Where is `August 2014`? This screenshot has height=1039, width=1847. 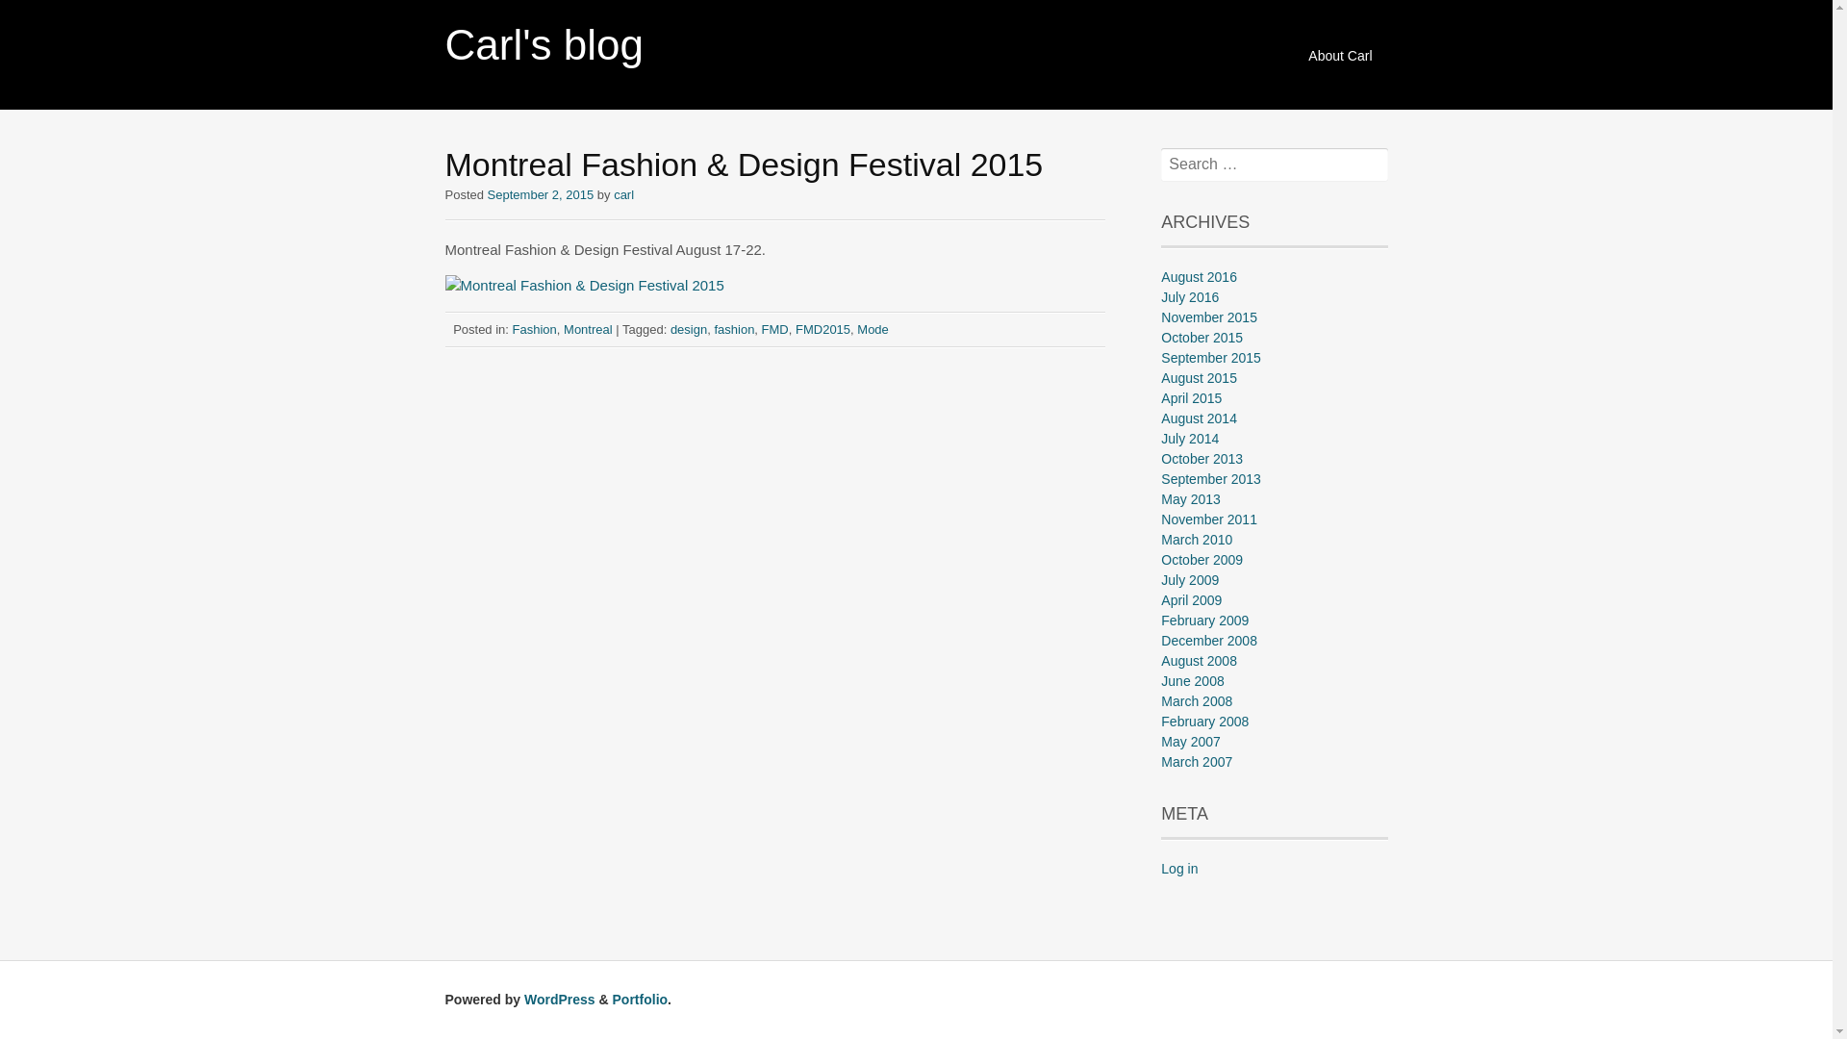 August 2014 is located at coordinates (1199, 418).